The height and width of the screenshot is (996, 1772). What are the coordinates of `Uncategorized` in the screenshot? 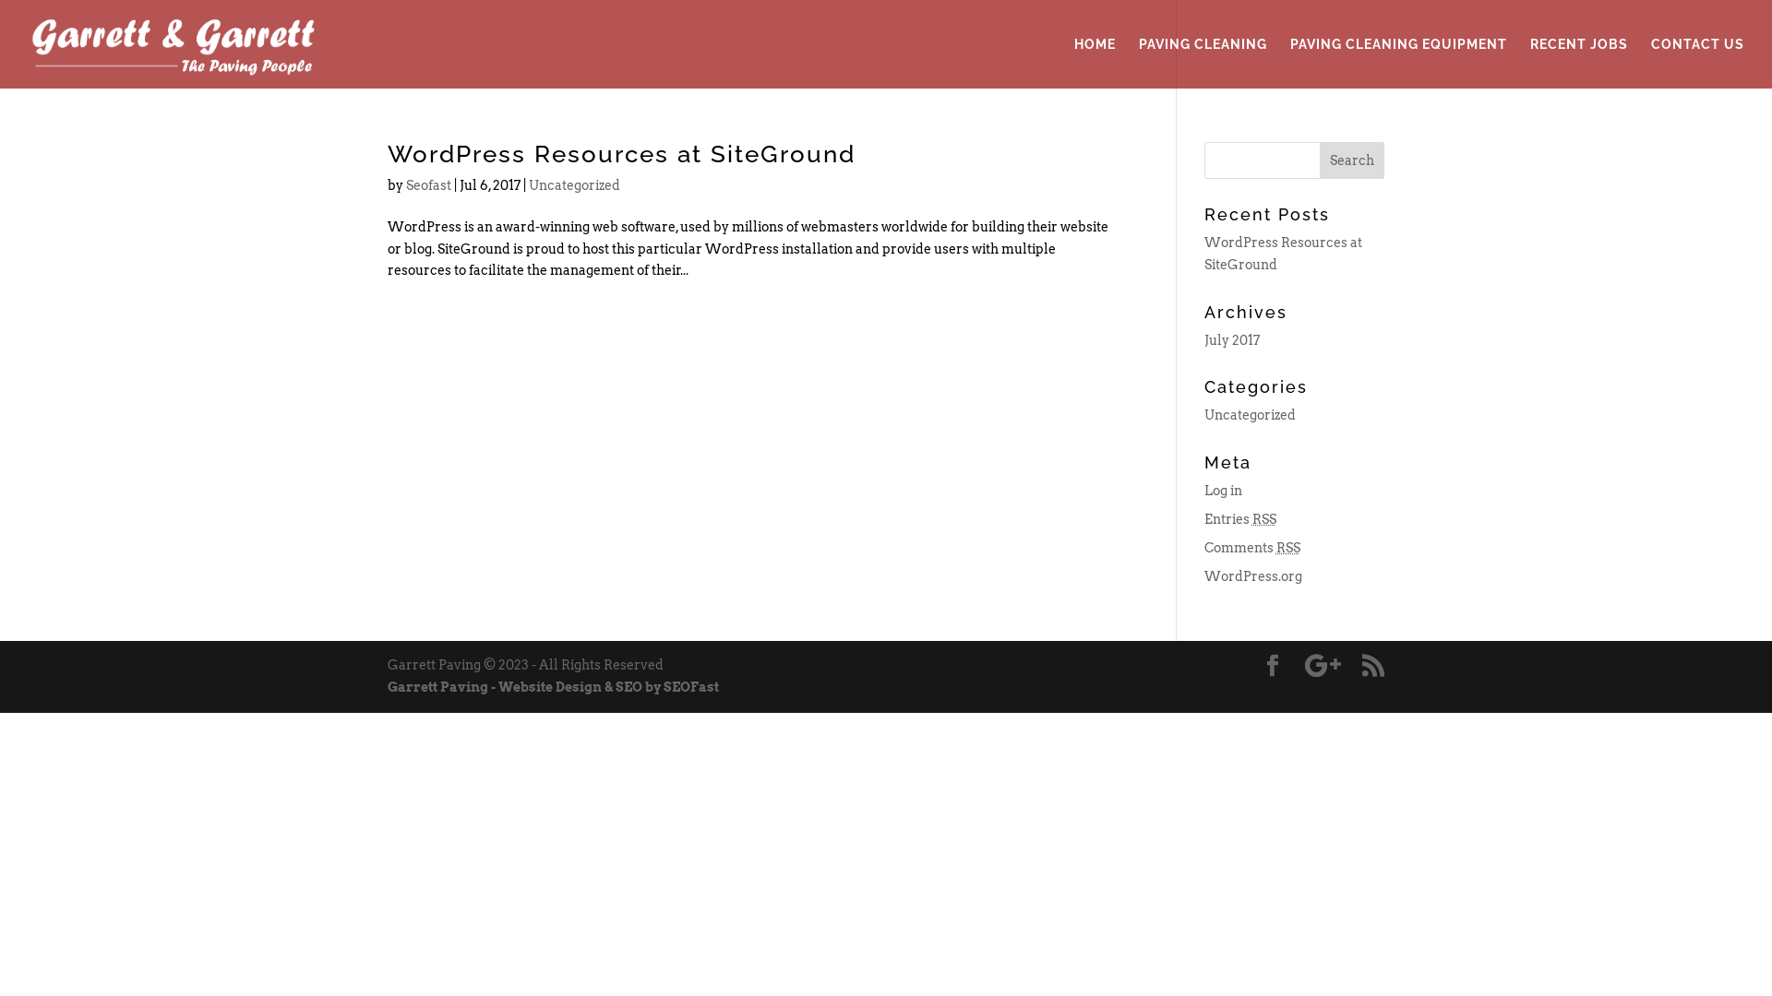 It's located at (1250, 415).